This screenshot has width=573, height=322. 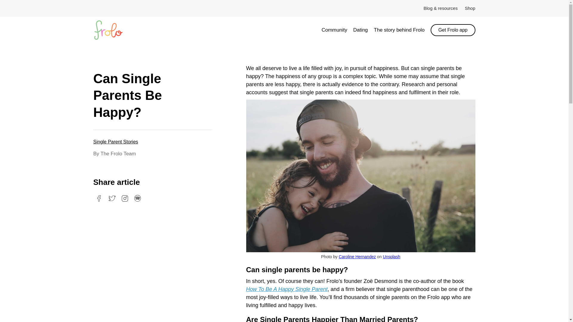 What do you see at coordinates (337, 30) in the screenshot?
I see `Community` at bounding box center [337, 30].